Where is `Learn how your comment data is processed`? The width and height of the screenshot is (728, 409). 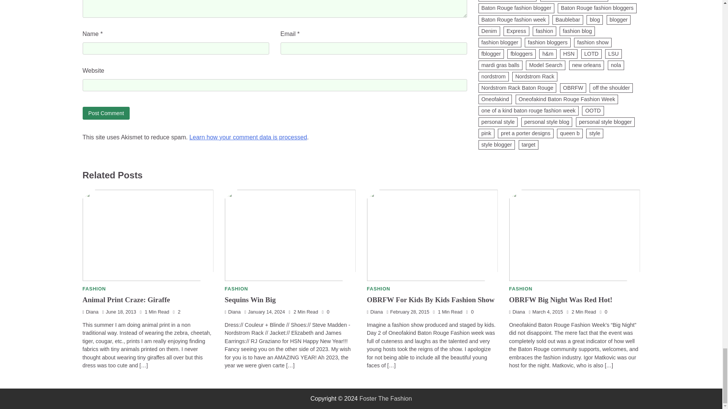 Learn how your comment data is processed is located at coordinates (248, 137).